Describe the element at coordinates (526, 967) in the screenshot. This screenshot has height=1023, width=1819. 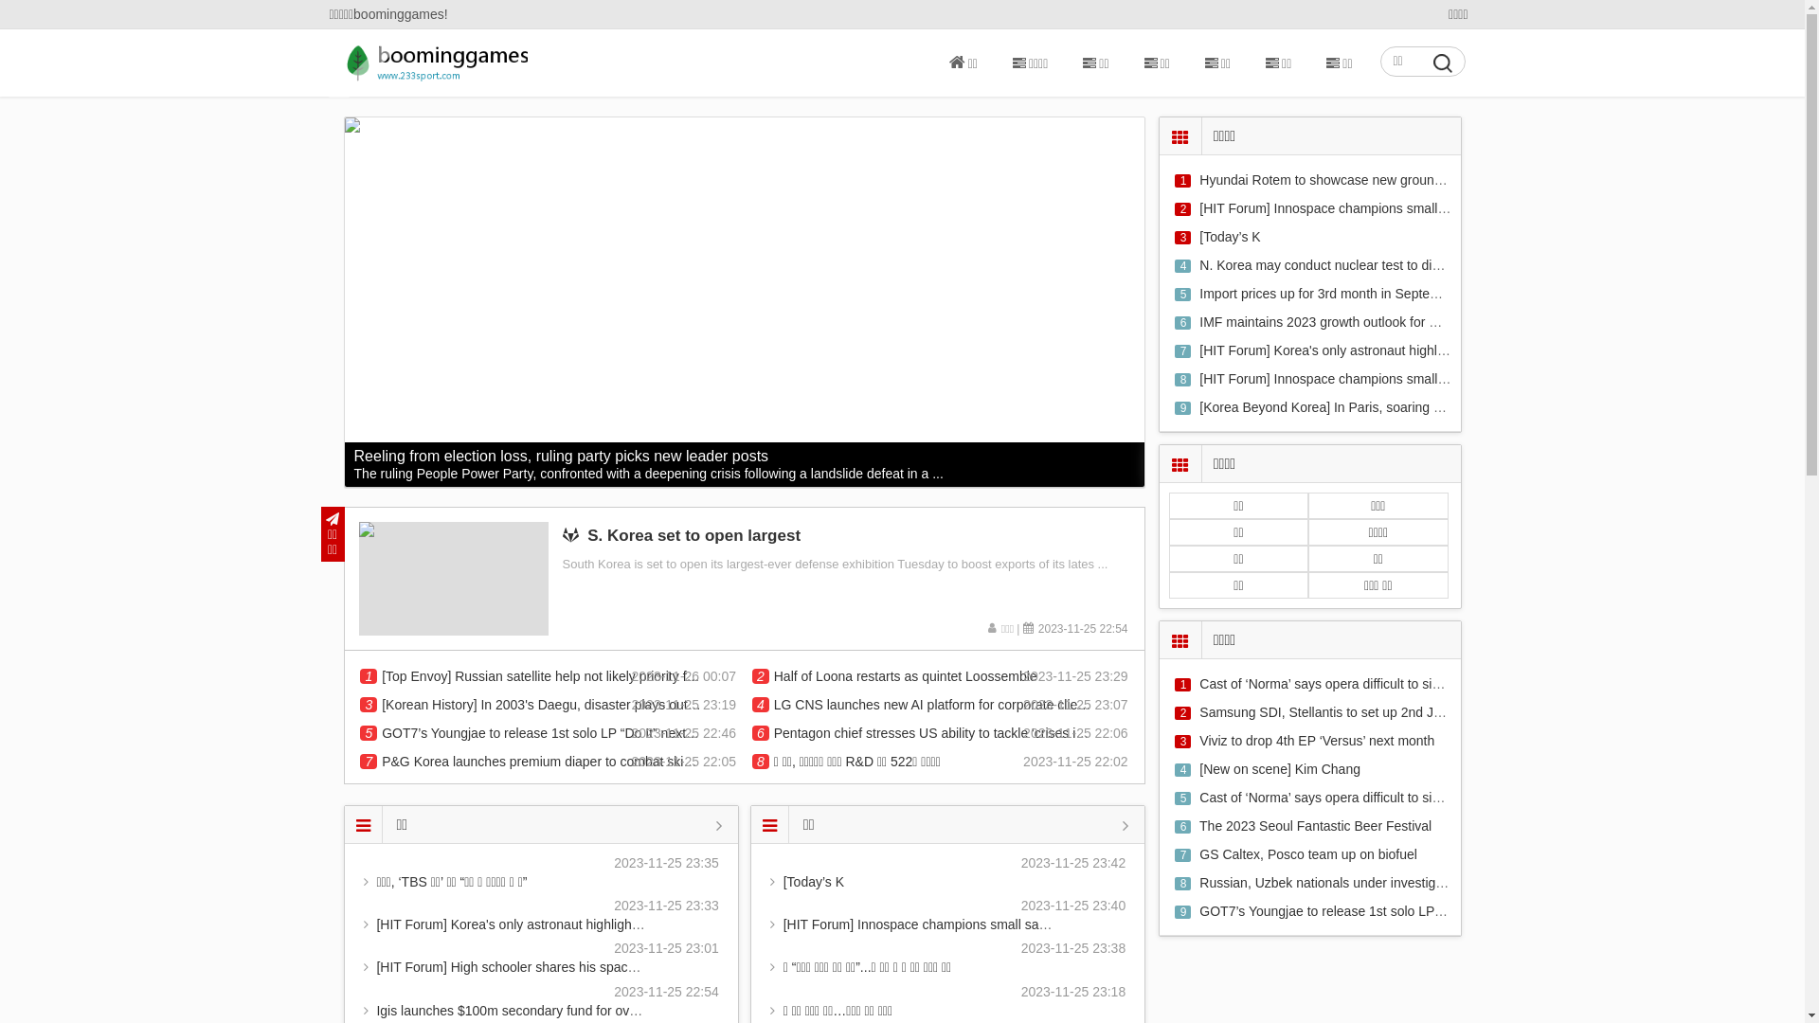
I see `[HIT Forum] High schooler shares his space dream` at that location.